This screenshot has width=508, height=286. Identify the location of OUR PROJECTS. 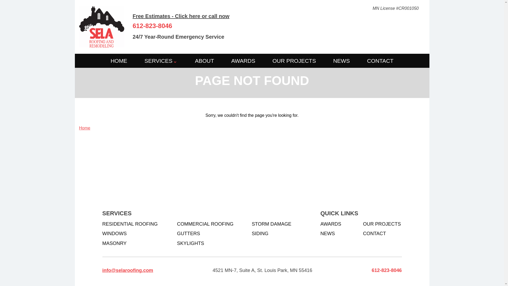
(294, 61).